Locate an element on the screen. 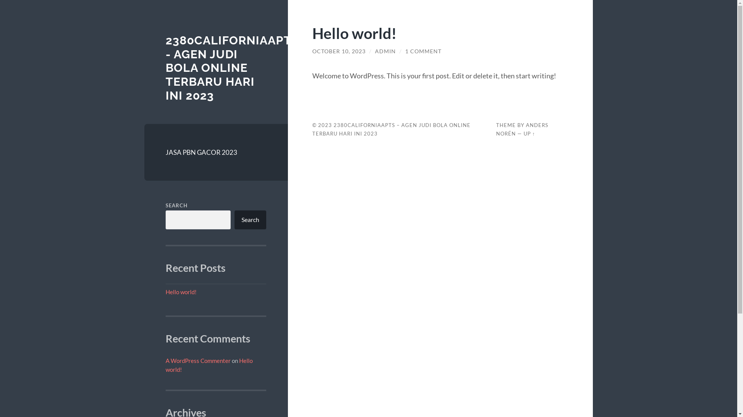  Hello world! is located at coordinates (354, 33).